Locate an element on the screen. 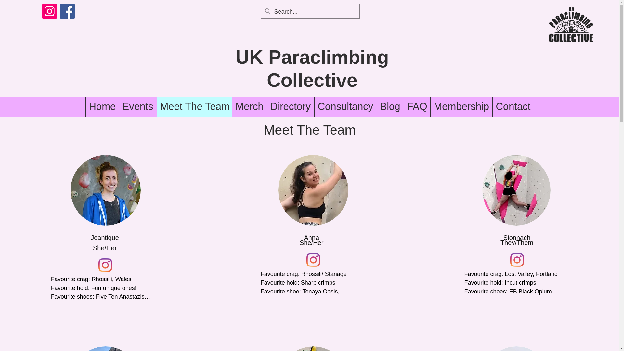 This screenshot has width=624, height=351. Blog is located at coordinates (389, 107).